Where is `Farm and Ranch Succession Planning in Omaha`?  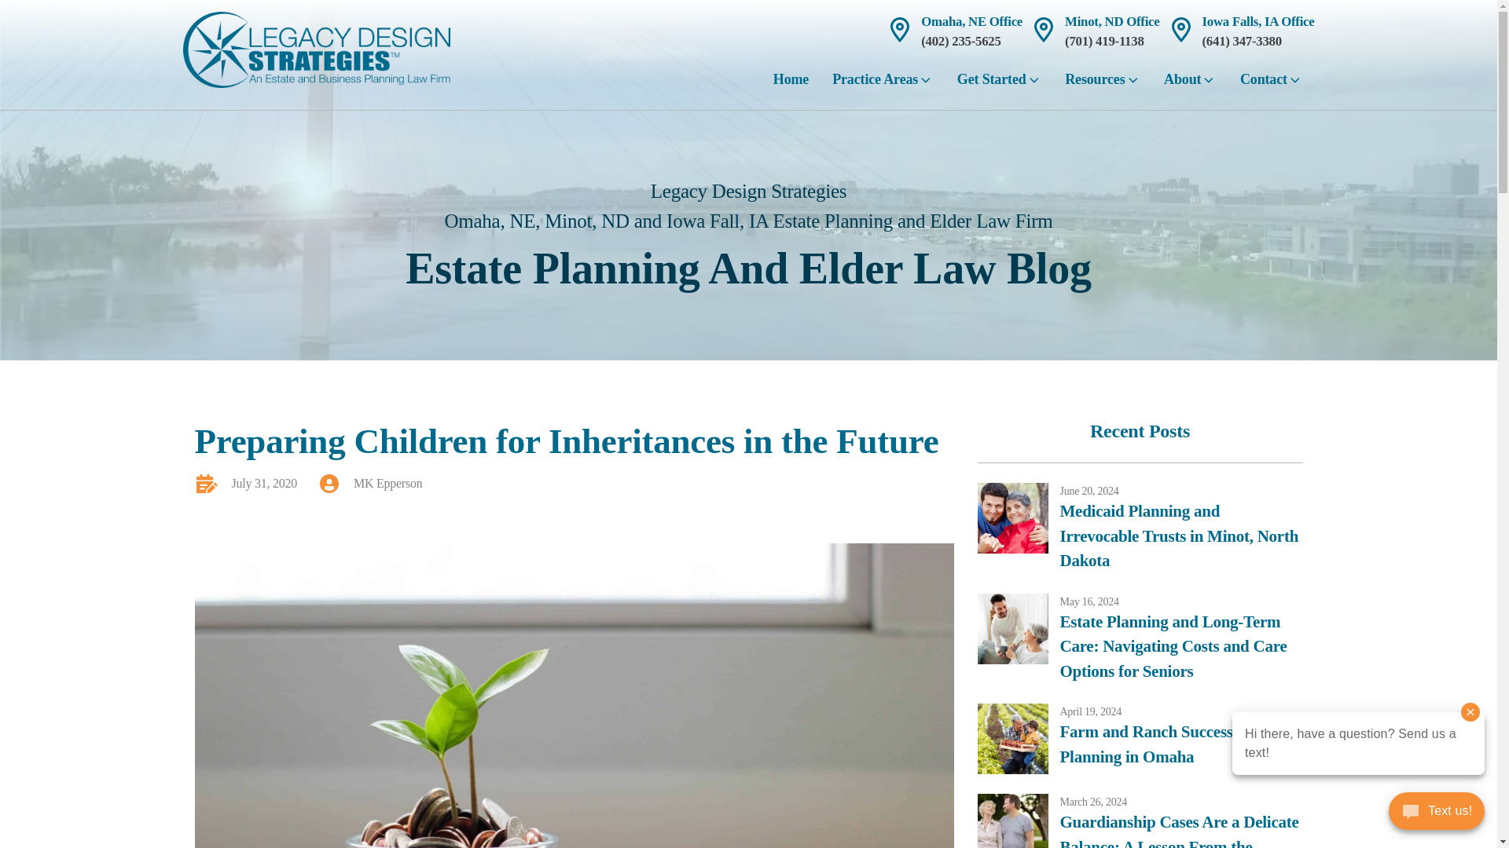 Farm and Ranch Succession Planning in Omaha is located at coordinates (1180, 744).